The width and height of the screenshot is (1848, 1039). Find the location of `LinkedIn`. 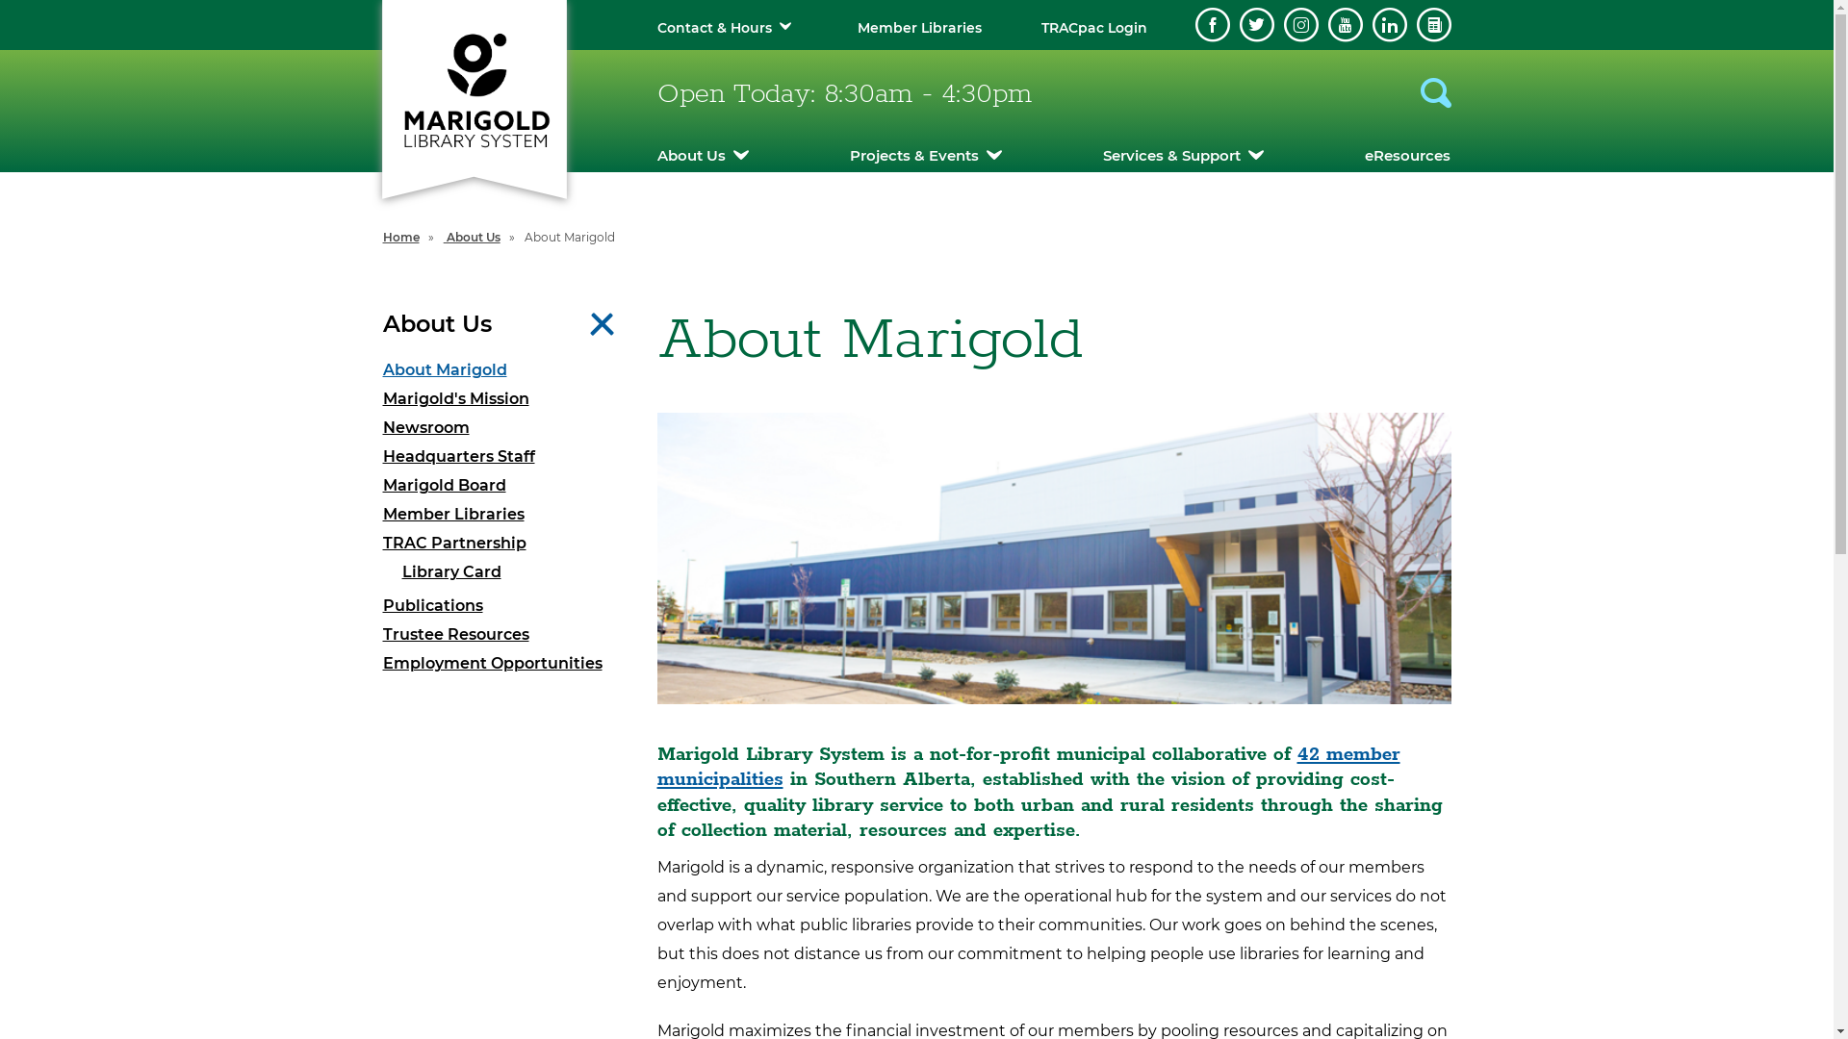

LinkedIn is located at coordinates (1390, 25).